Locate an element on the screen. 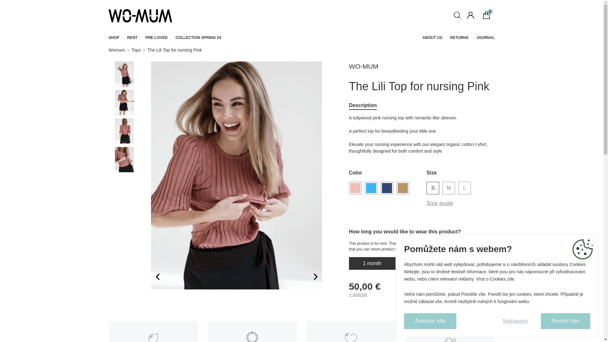 The image size is (608, 342). Tops is located at coordinates (136, 50).